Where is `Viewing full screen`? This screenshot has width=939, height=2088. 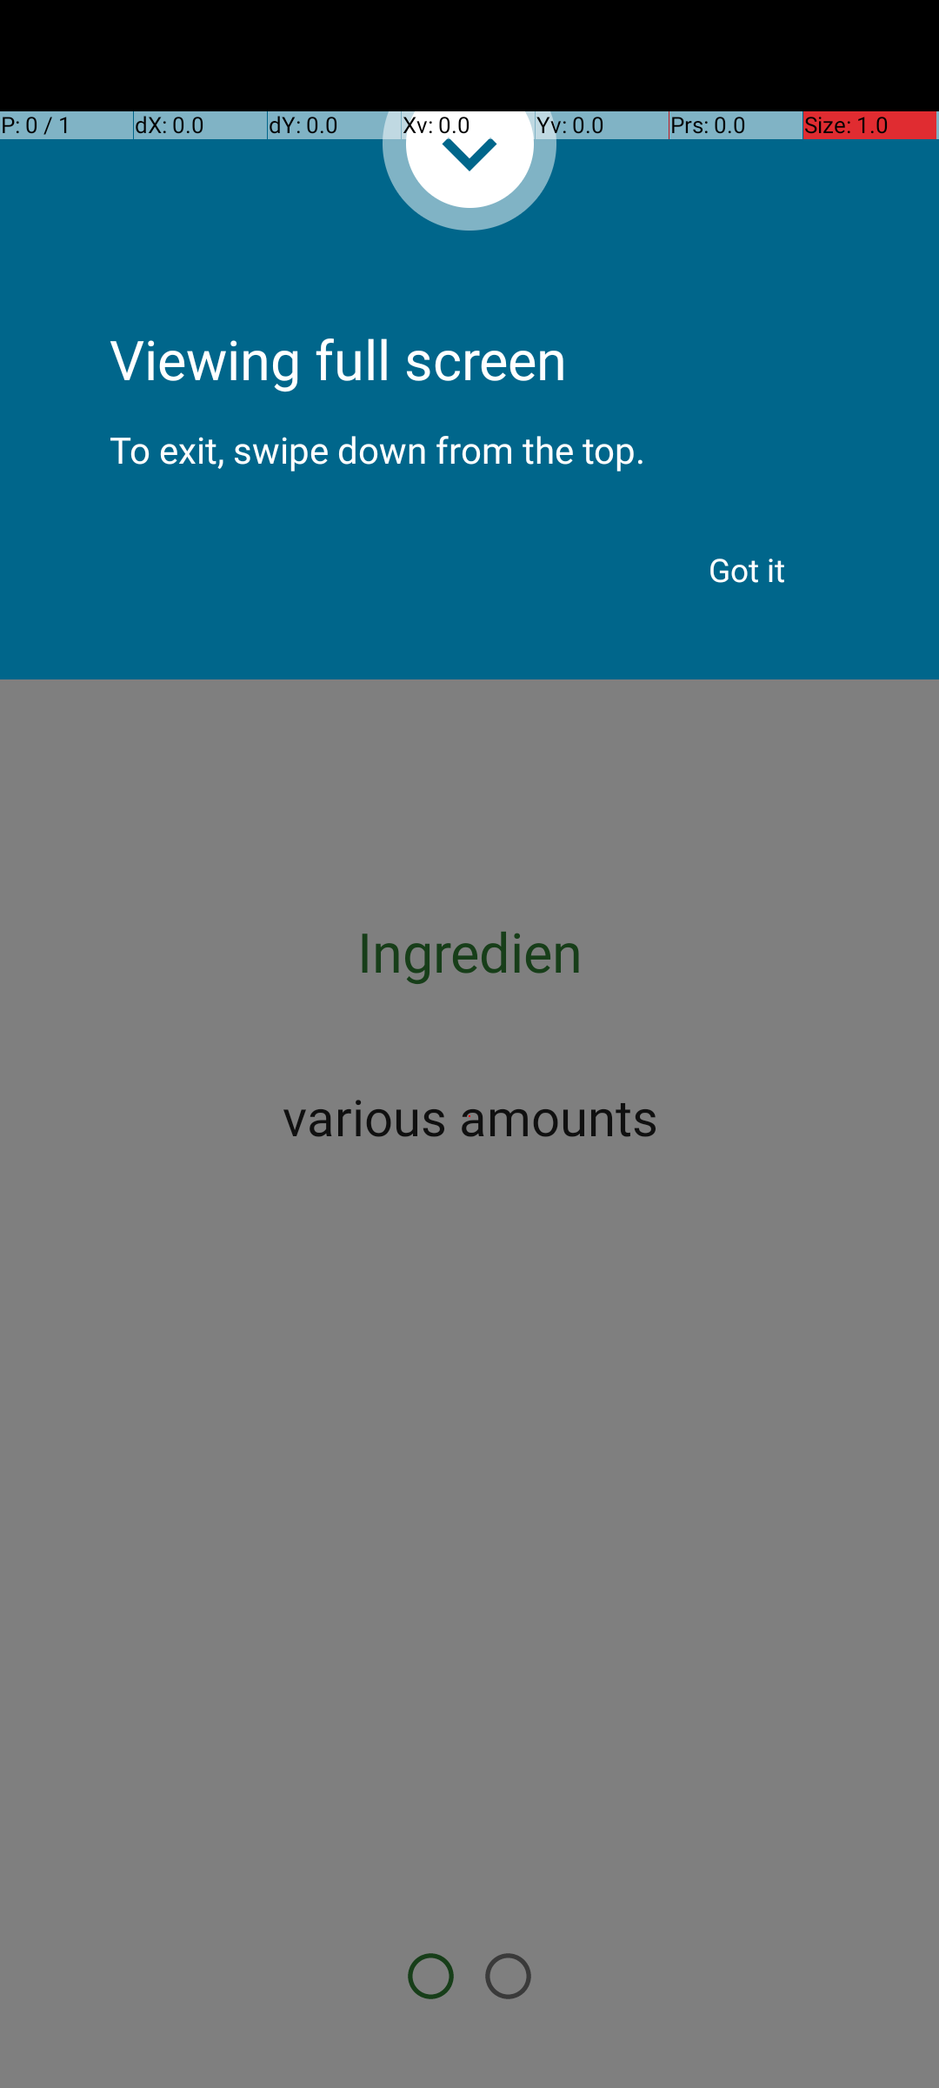
Viewing full screen is located at coordinates (469, 313).